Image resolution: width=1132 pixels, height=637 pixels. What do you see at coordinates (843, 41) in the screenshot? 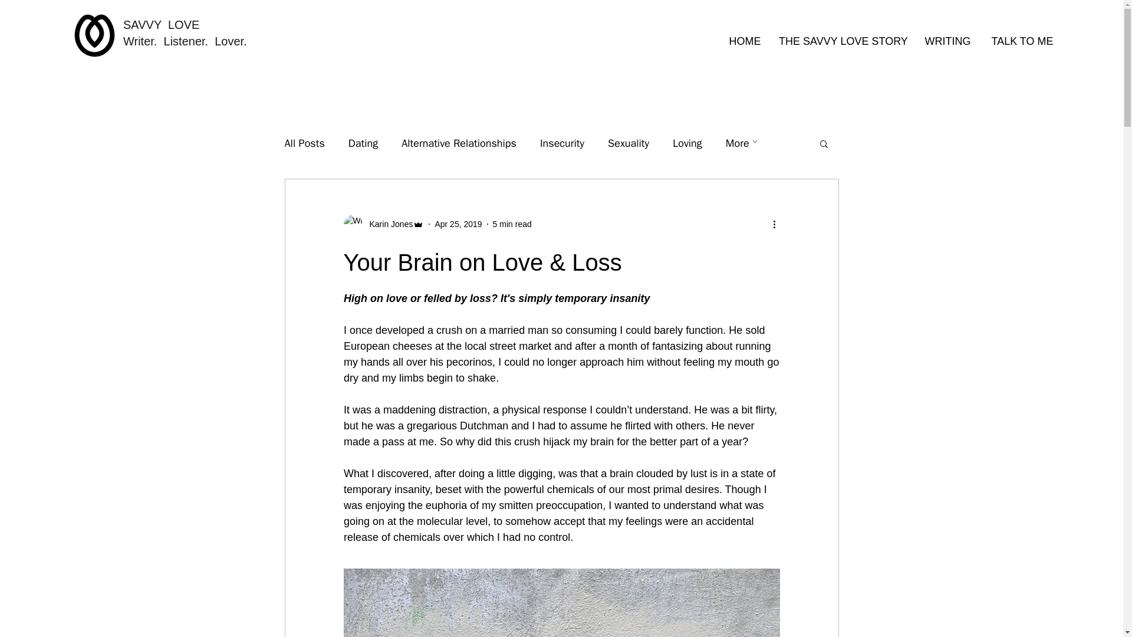
I see `THE SAVVY LOVE STORY` at bounding box center [843, 41].